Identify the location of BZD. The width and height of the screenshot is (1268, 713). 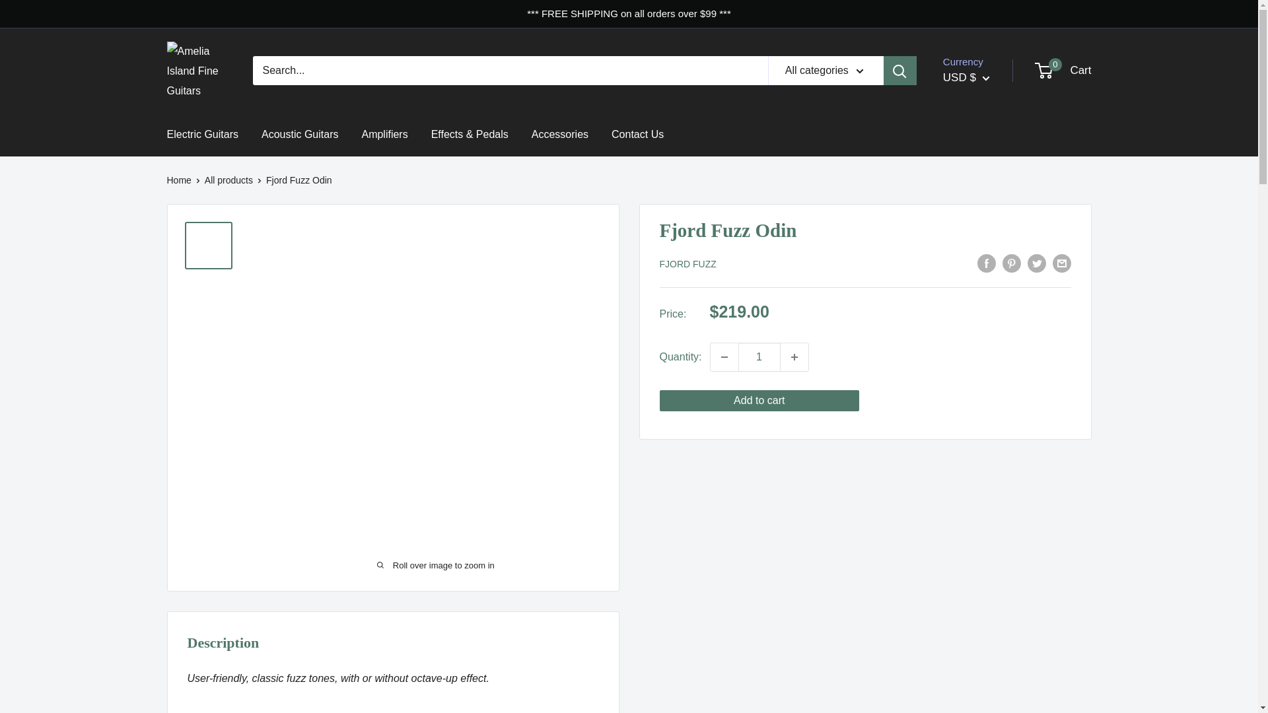
(987, 574).